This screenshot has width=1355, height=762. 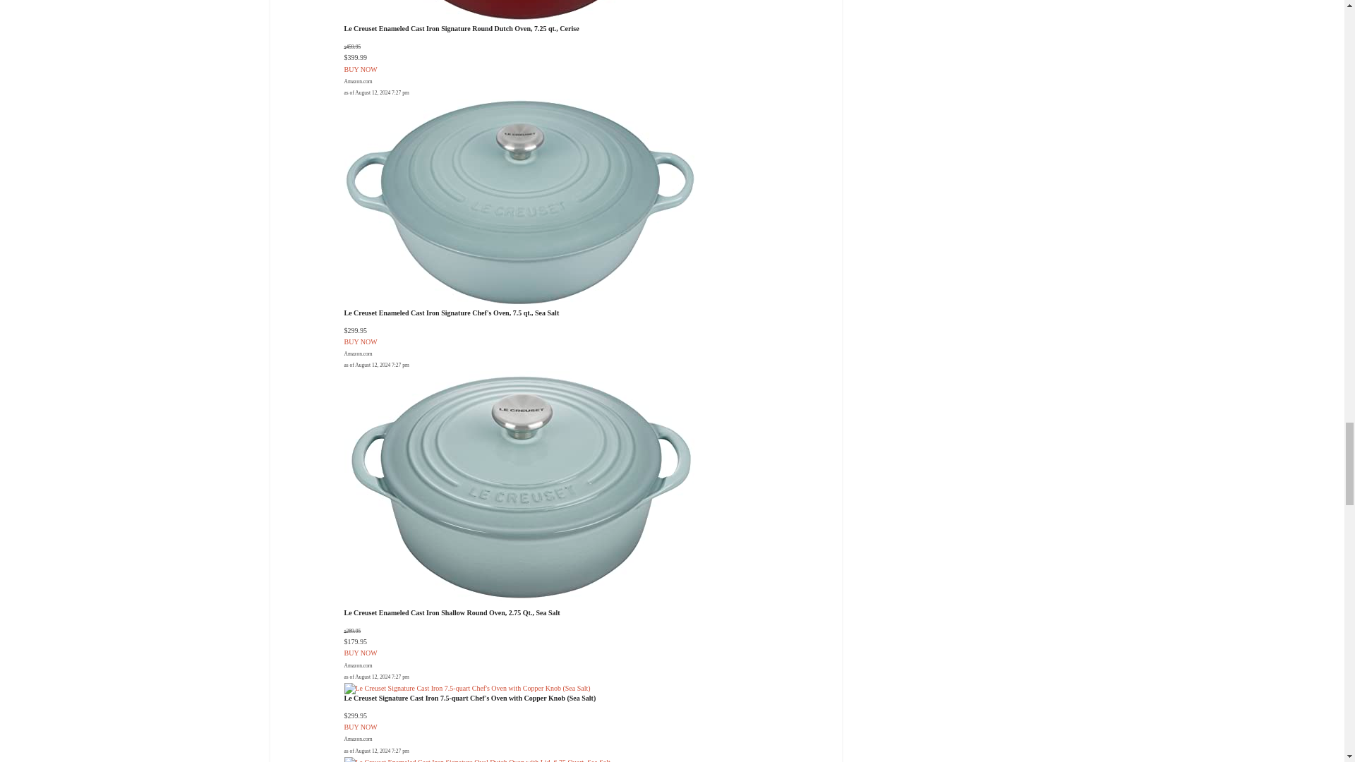 What do you see at coordinates (361, 727) in the screenshot?
I see `BUY NOW` at bounding box center [361, 727].